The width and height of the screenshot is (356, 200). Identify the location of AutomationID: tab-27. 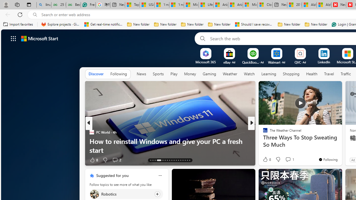
(185, 160).